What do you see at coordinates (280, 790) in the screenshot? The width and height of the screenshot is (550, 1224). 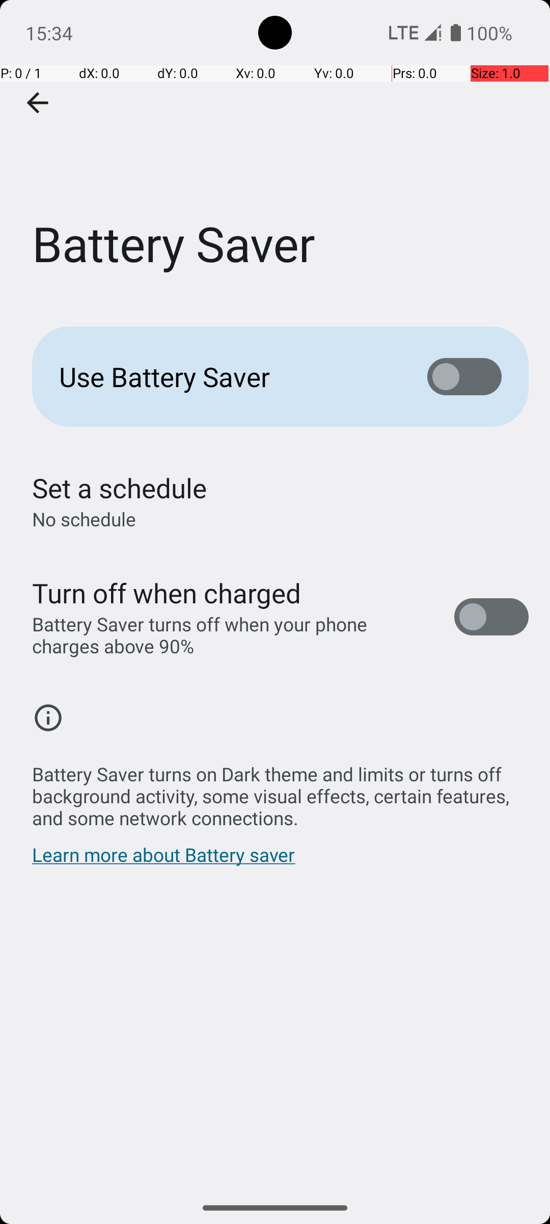 I see `Battery Saver turns on Dark theme and limits or turns off background activity, some visual effects, certain features, and some network connections.` at bounding box center [280, 790].